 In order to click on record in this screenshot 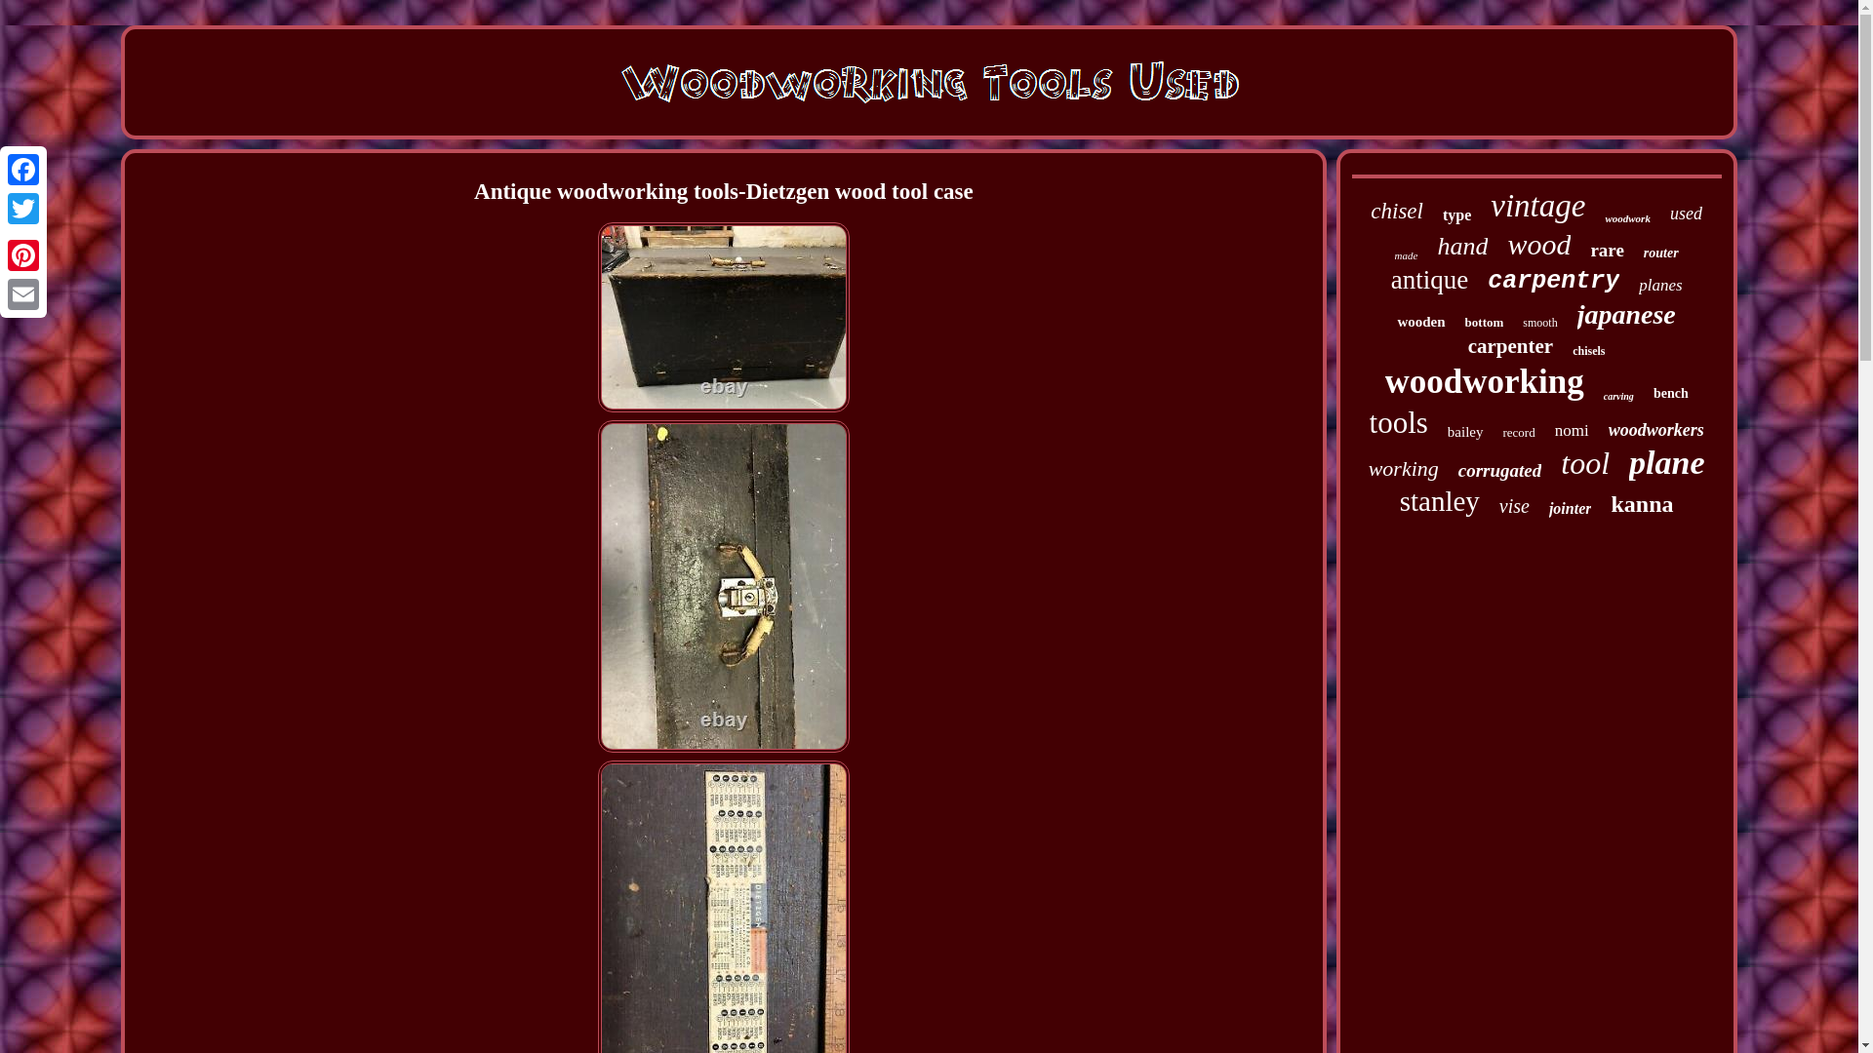, I will do `click(1518, 433)`.